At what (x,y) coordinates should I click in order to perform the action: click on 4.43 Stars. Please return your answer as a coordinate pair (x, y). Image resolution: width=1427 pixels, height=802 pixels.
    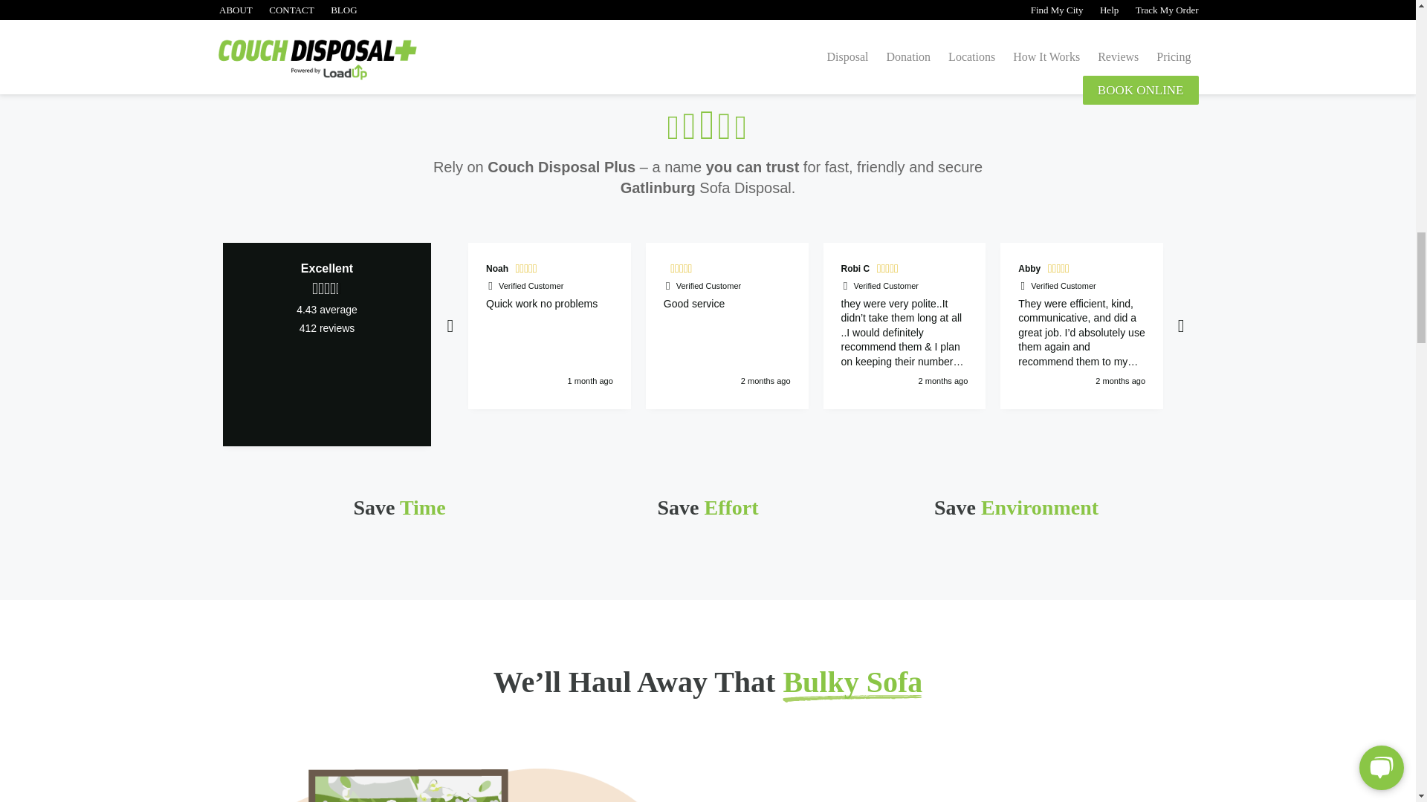
    Looking at the image, I should click on (327, 288).